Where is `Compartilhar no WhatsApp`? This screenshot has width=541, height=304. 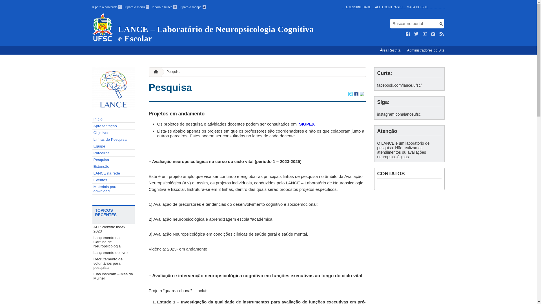
Compartilhar no WhatsApp is located at coordinates (362, 95).